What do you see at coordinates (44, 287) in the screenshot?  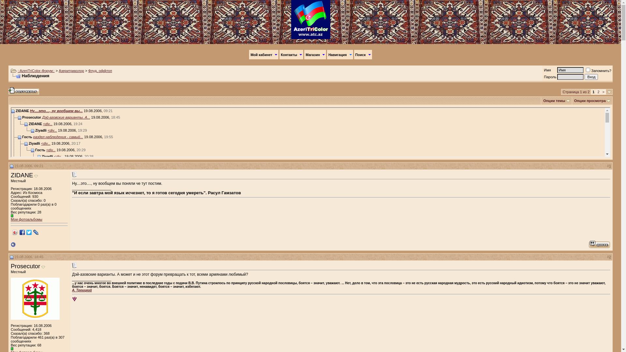 I see `<div...` at bounding box center [44, 287].